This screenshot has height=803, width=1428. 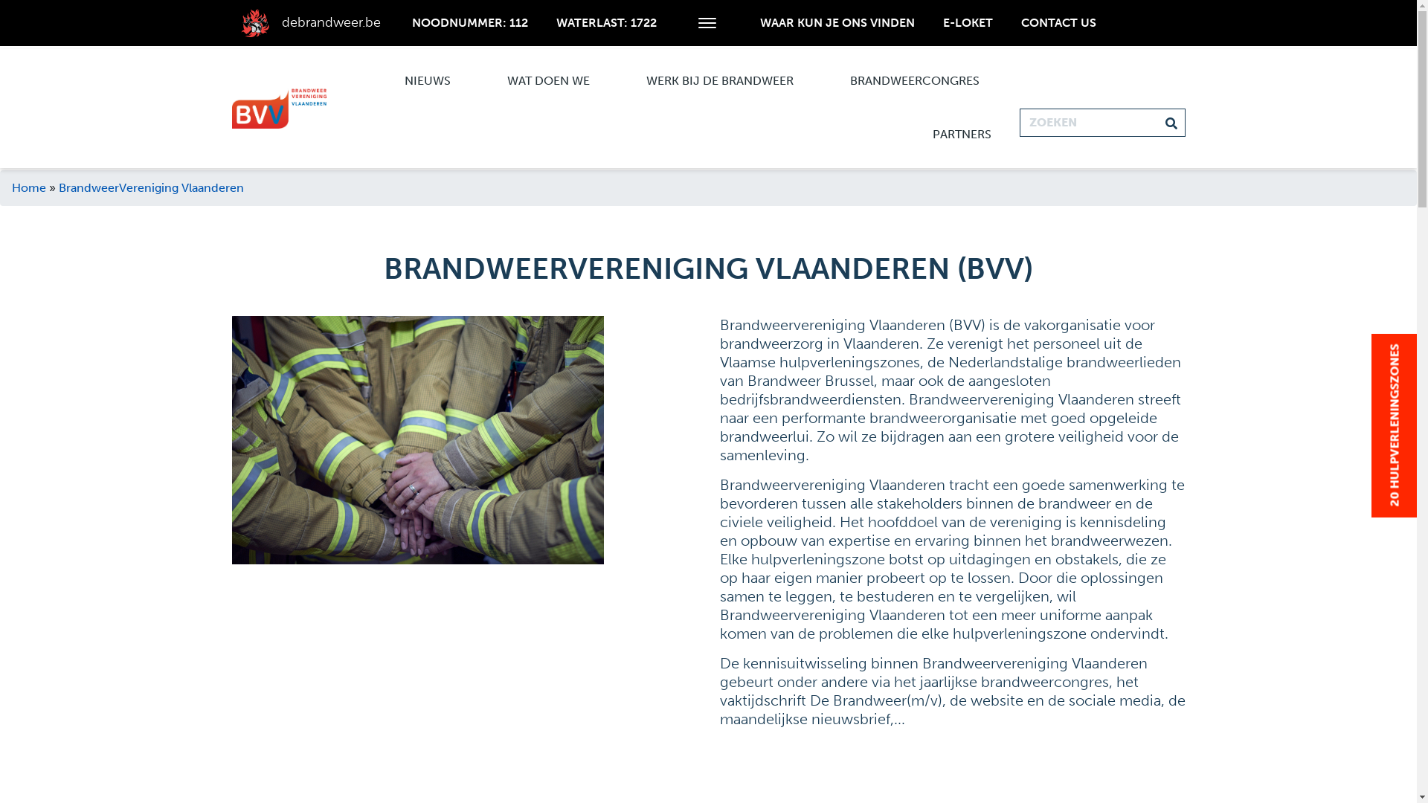 I want to click on debrandweer.be, so click(x=308, y=22).